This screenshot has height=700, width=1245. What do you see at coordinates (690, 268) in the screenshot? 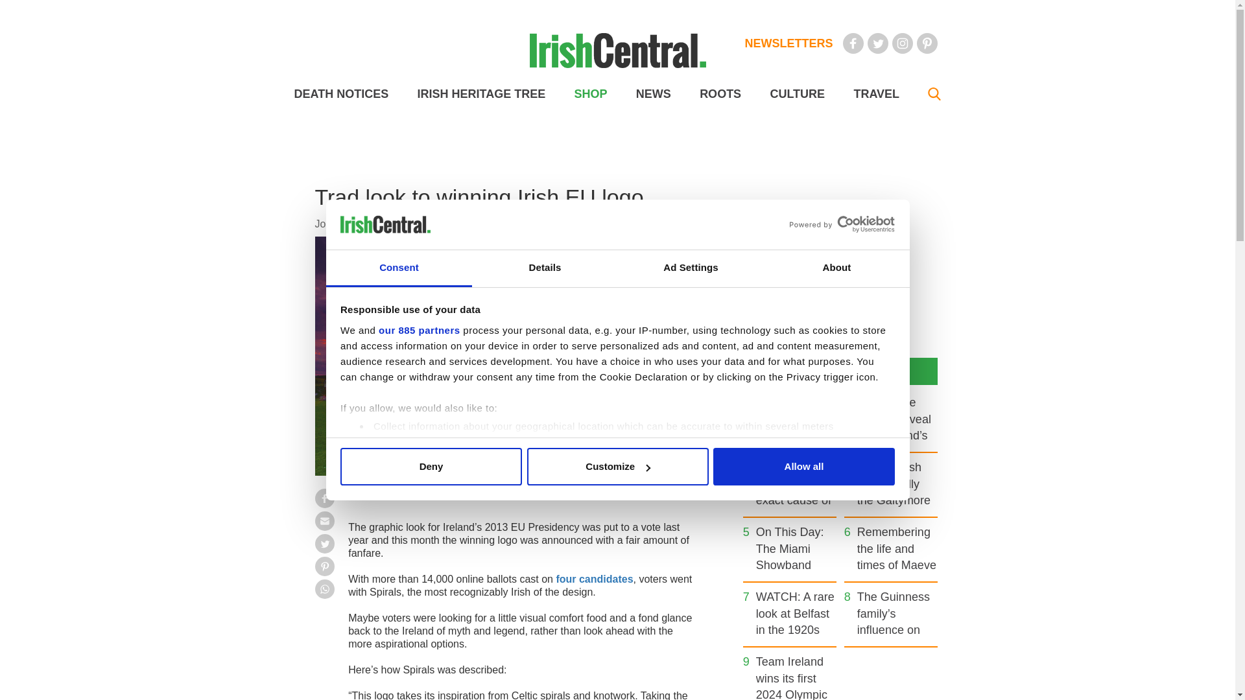
I see `Ad Settings` at bounding box center [690, 268].